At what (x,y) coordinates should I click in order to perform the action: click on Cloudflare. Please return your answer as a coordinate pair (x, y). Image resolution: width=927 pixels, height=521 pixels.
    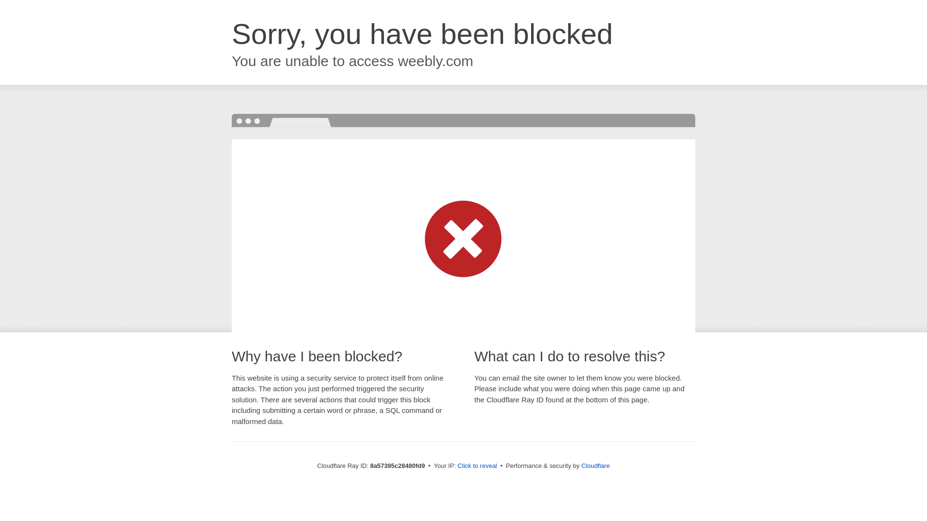
    Looking at the image, I should click on (595, 466).